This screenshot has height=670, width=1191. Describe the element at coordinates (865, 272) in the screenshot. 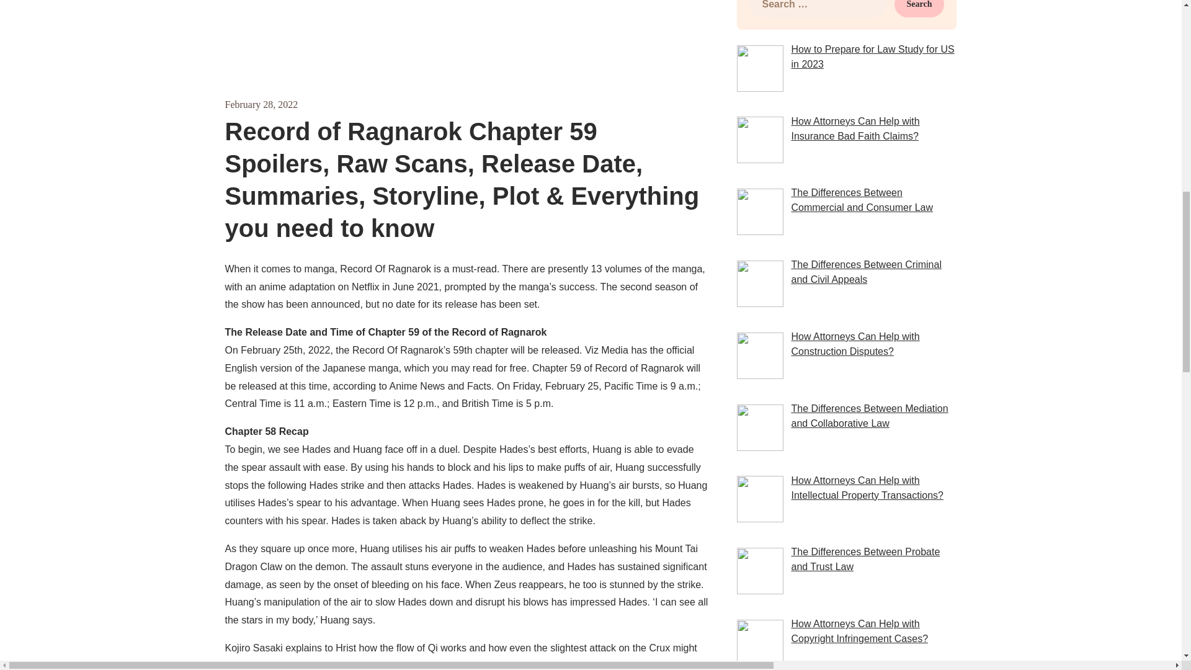

I see `The Differences Between Criminal and Civil Appeals` at that location.